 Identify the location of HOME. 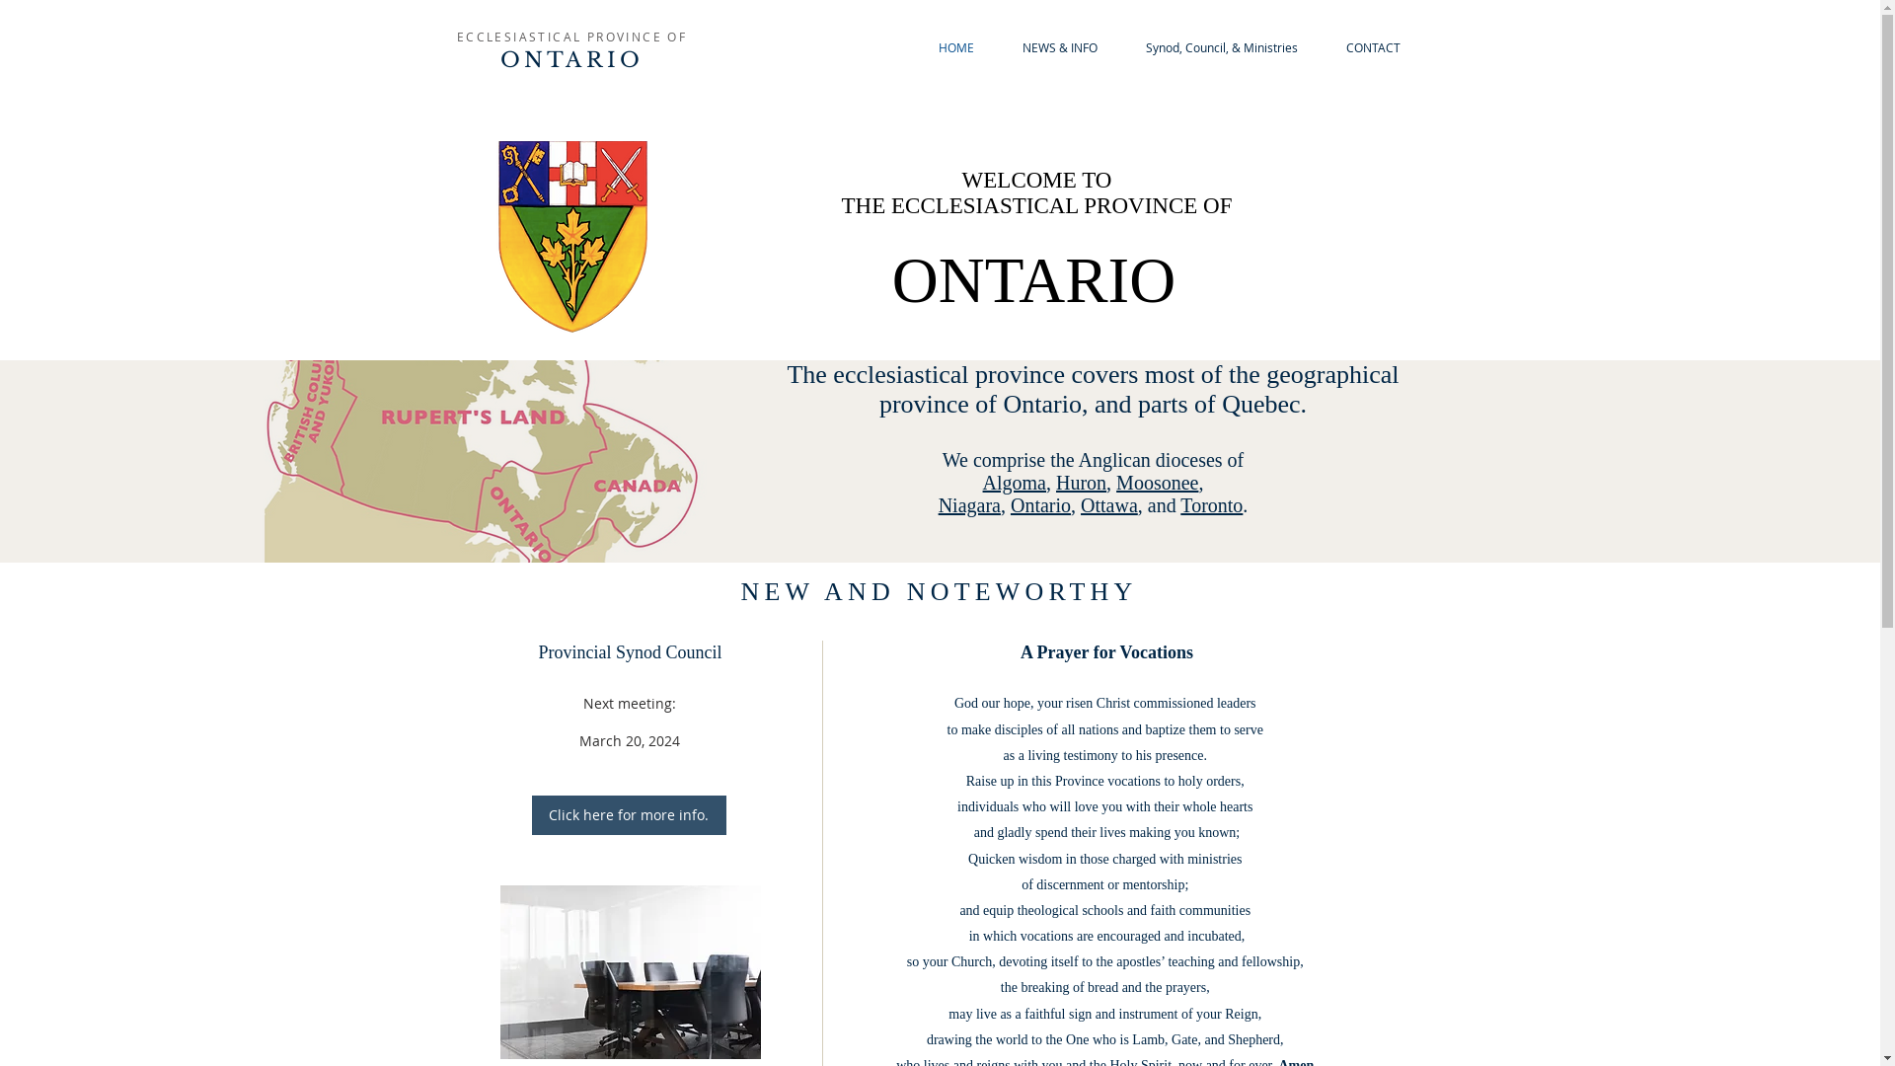
(955, 47).